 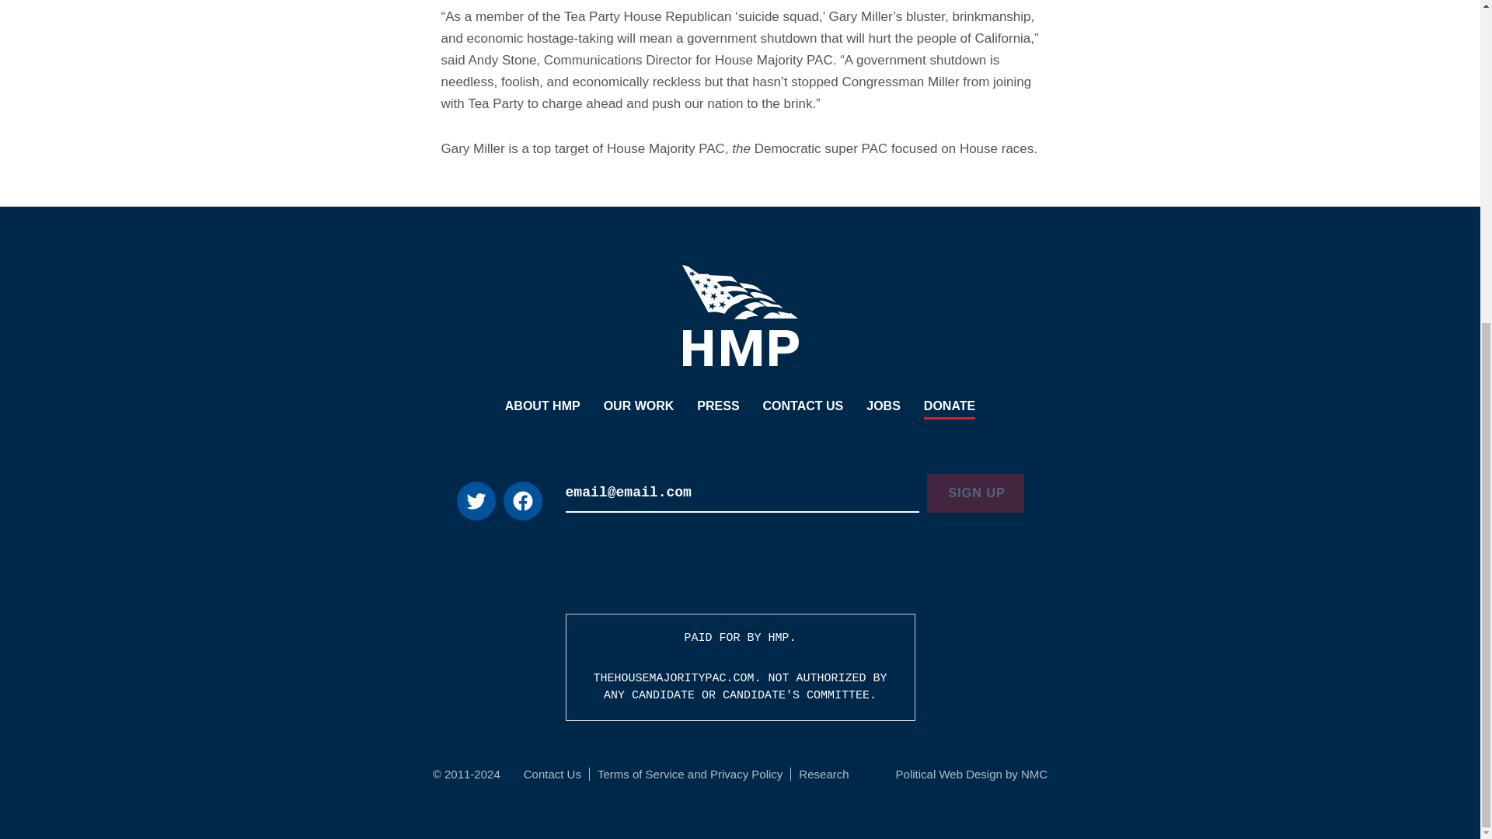 What do you see at coordinates (639, 407) in the screenshot?
I see `OUR WORK` at bounding box center [639, 407].